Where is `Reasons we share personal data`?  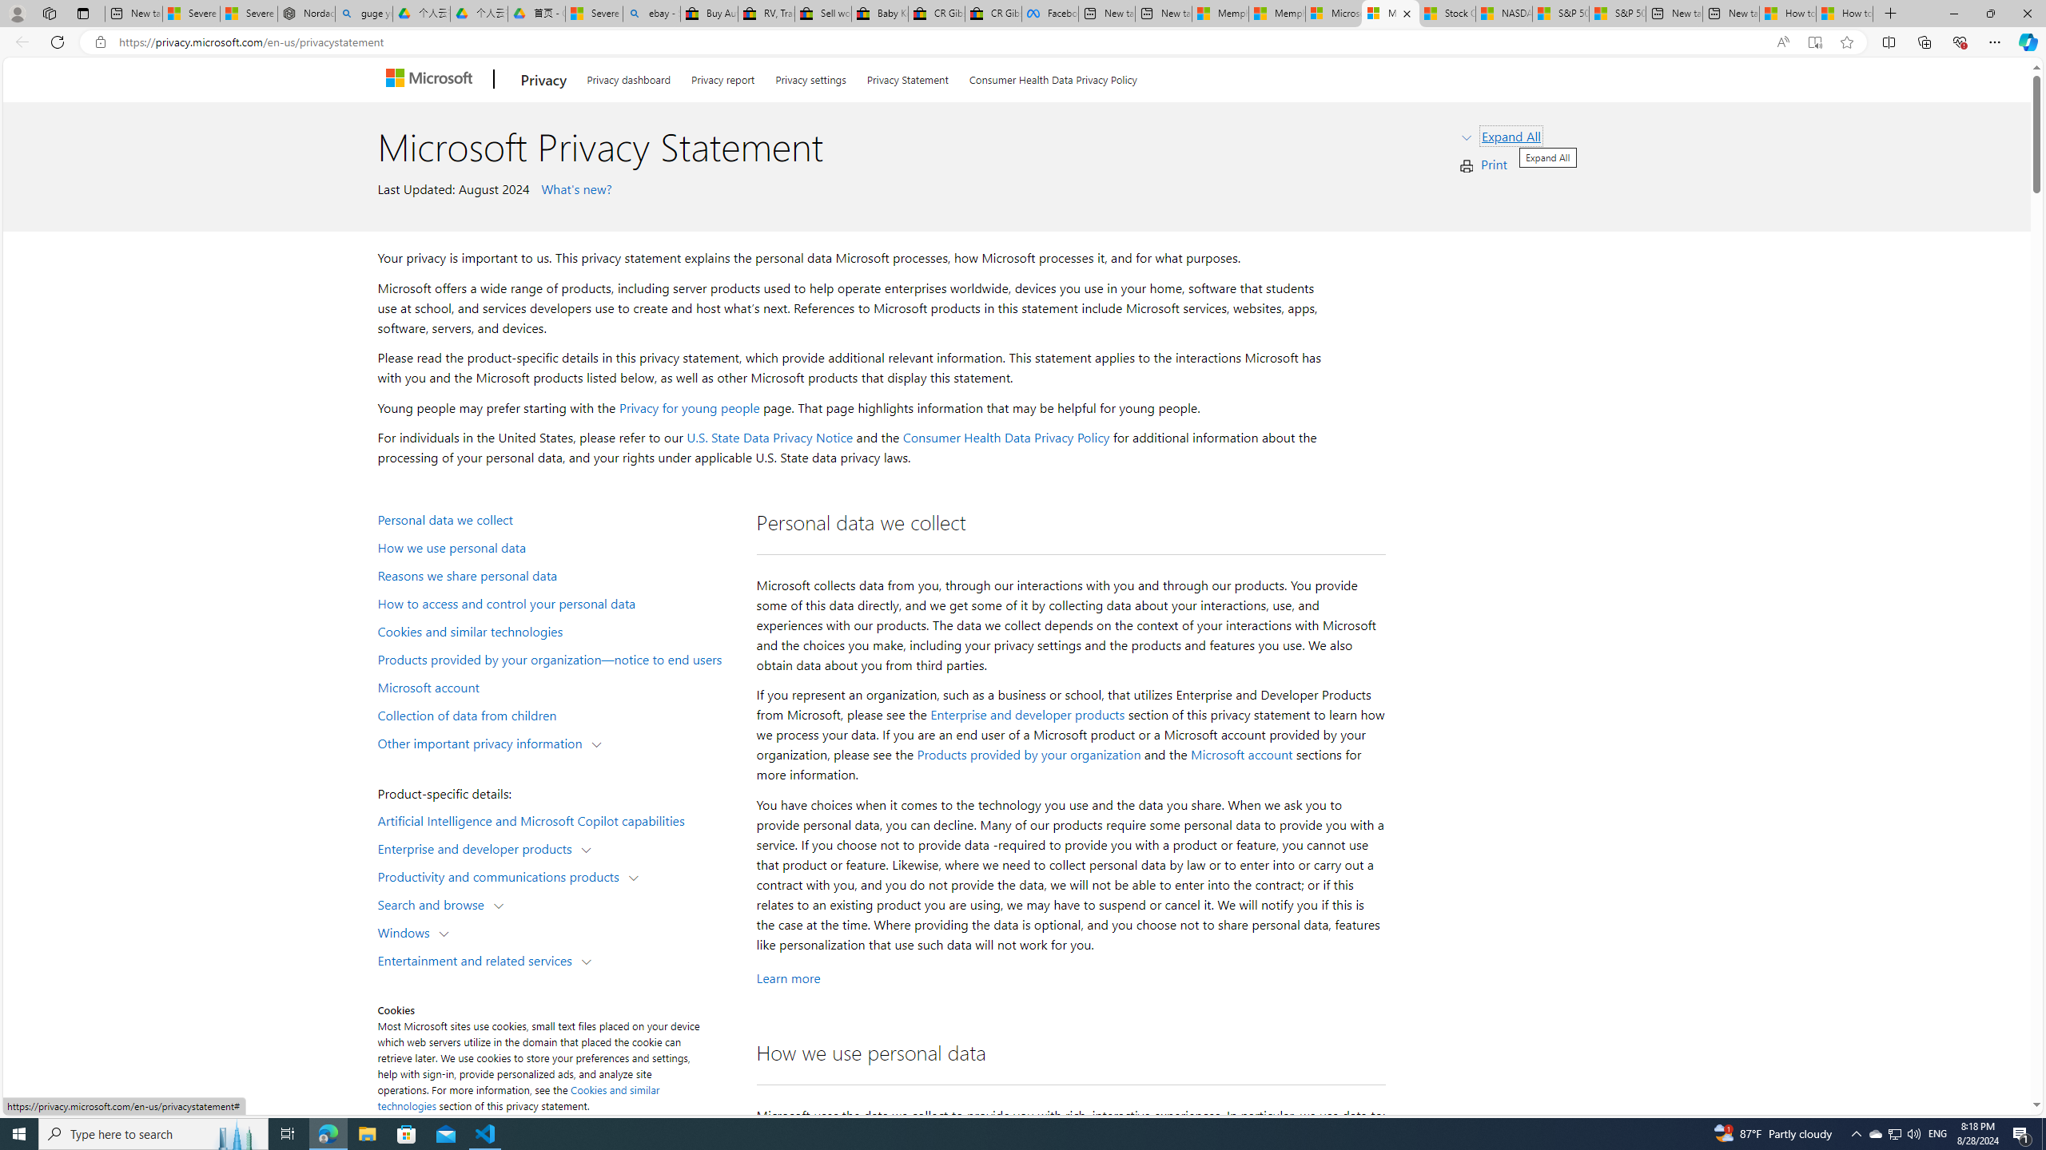
Reasons we share personal data is located at coordinates (556, 575).